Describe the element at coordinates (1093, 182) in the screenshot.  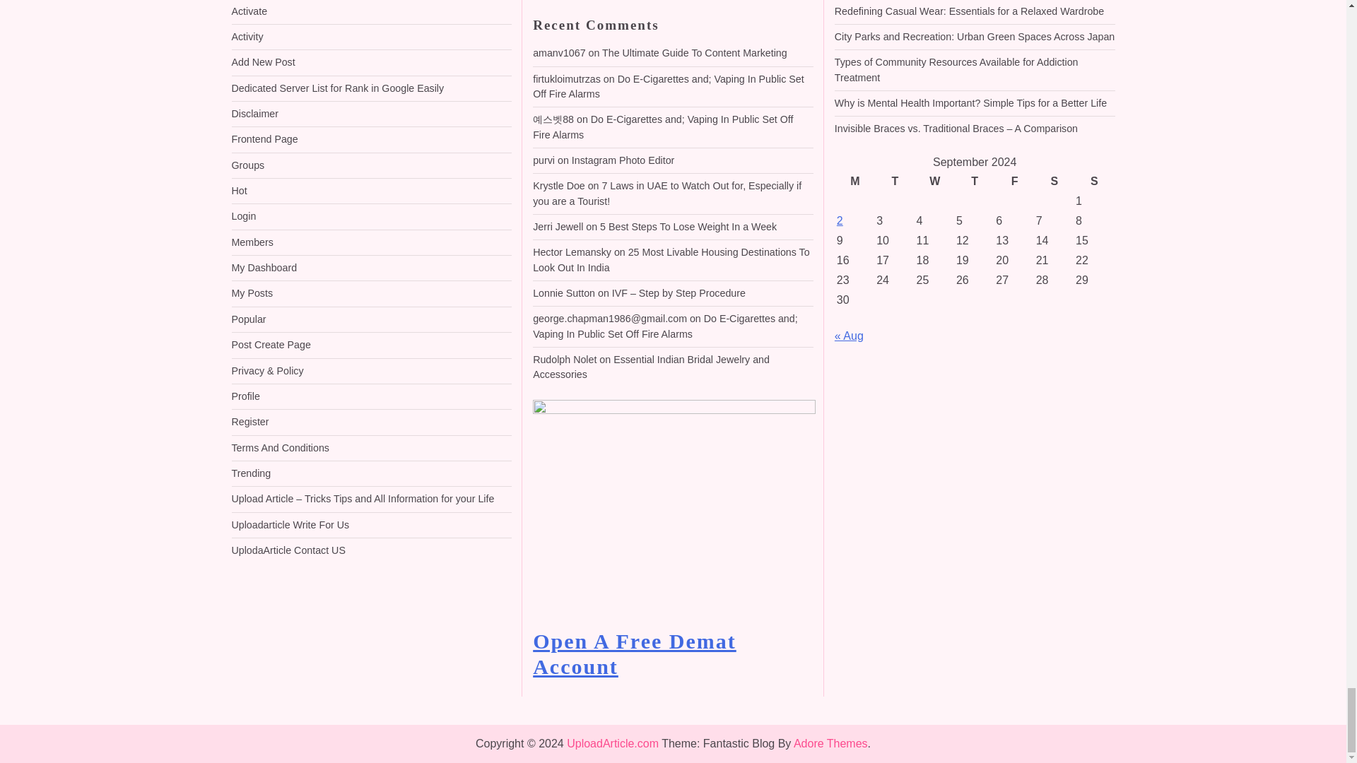
I see `Sunday` at that location.